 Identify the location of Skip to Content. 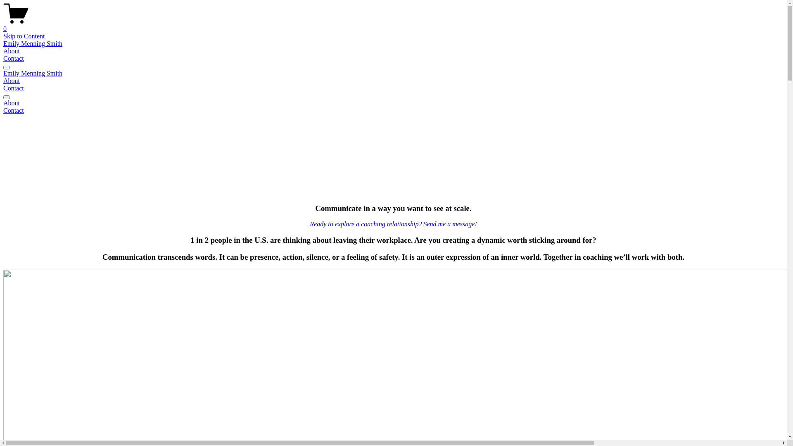
(24, 36).